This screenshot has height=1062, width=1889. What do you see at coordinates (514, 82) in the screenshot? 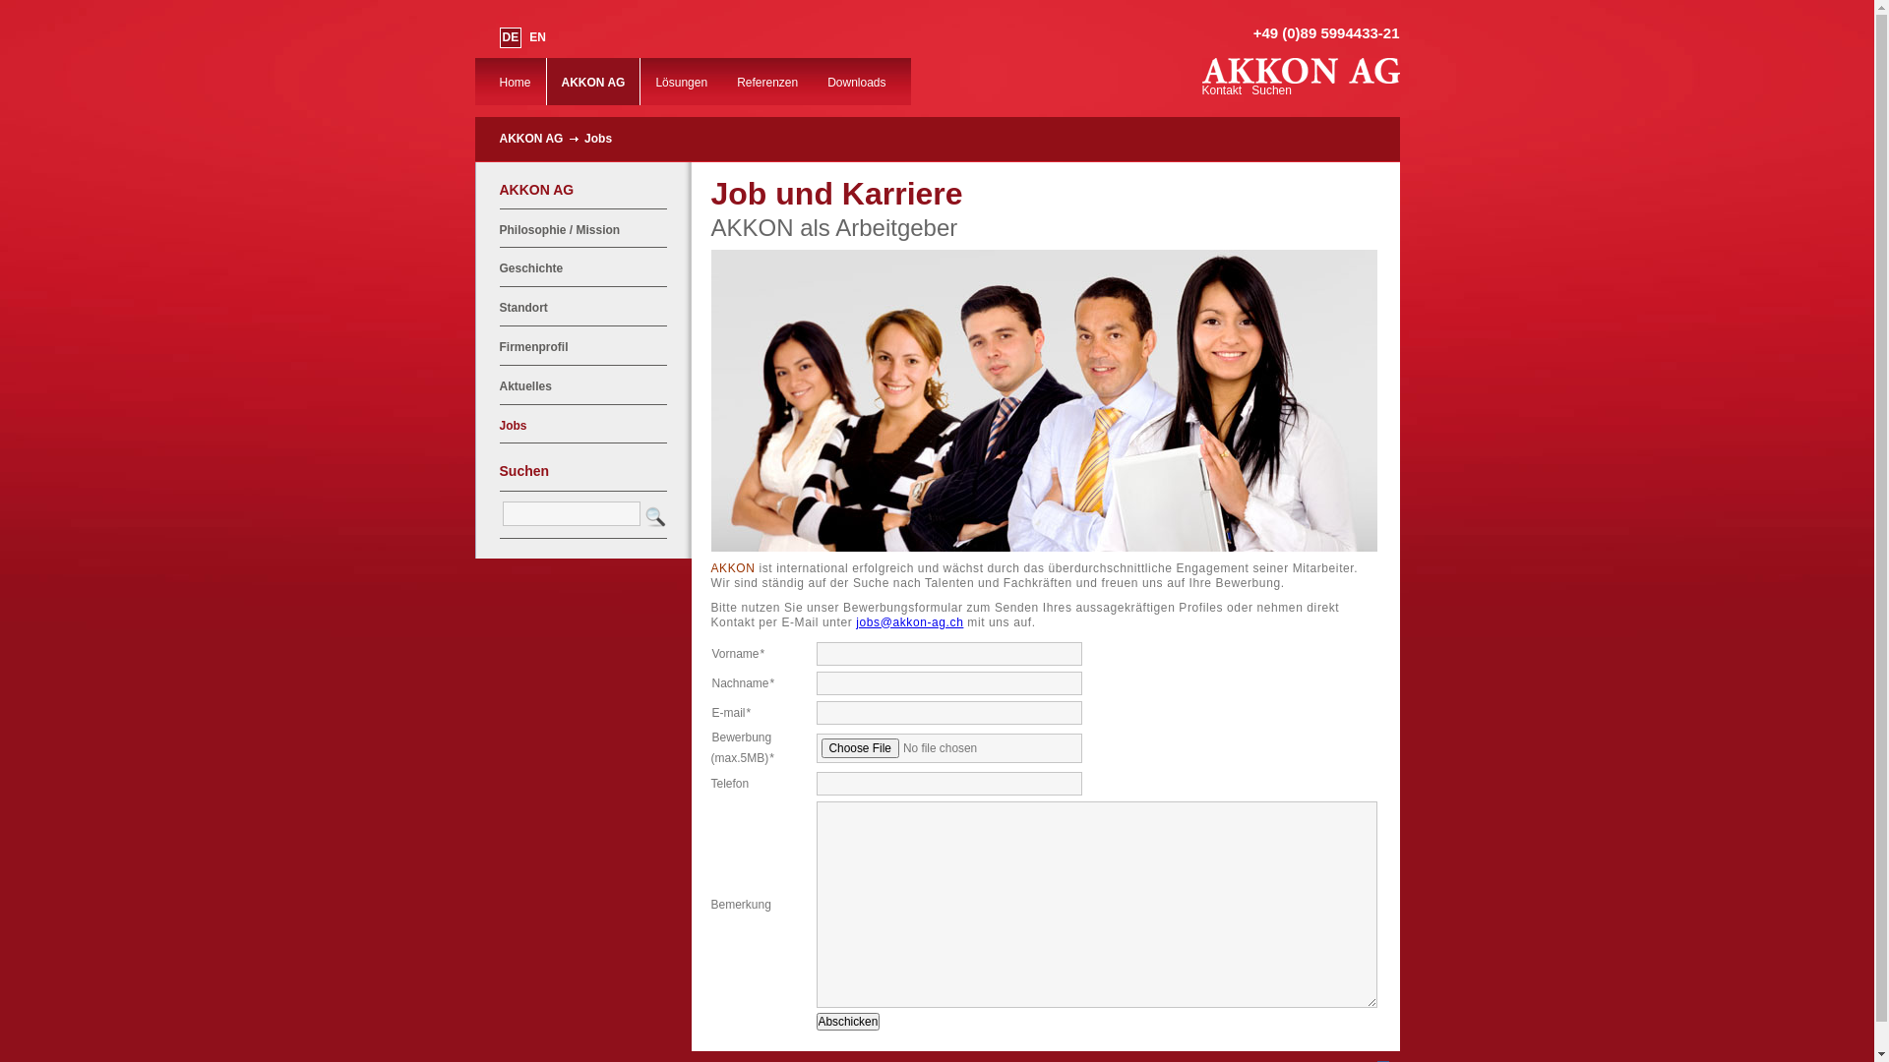
I see `Home` at bounding box center [514, 82].